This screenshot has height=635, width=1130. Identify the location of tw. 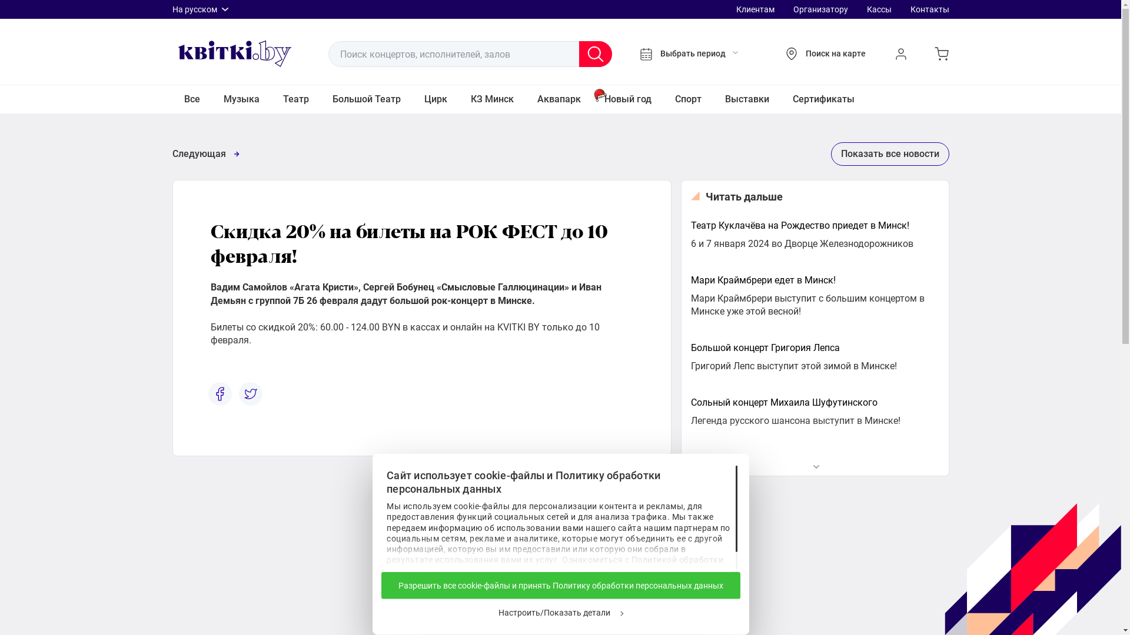
(251, 394).